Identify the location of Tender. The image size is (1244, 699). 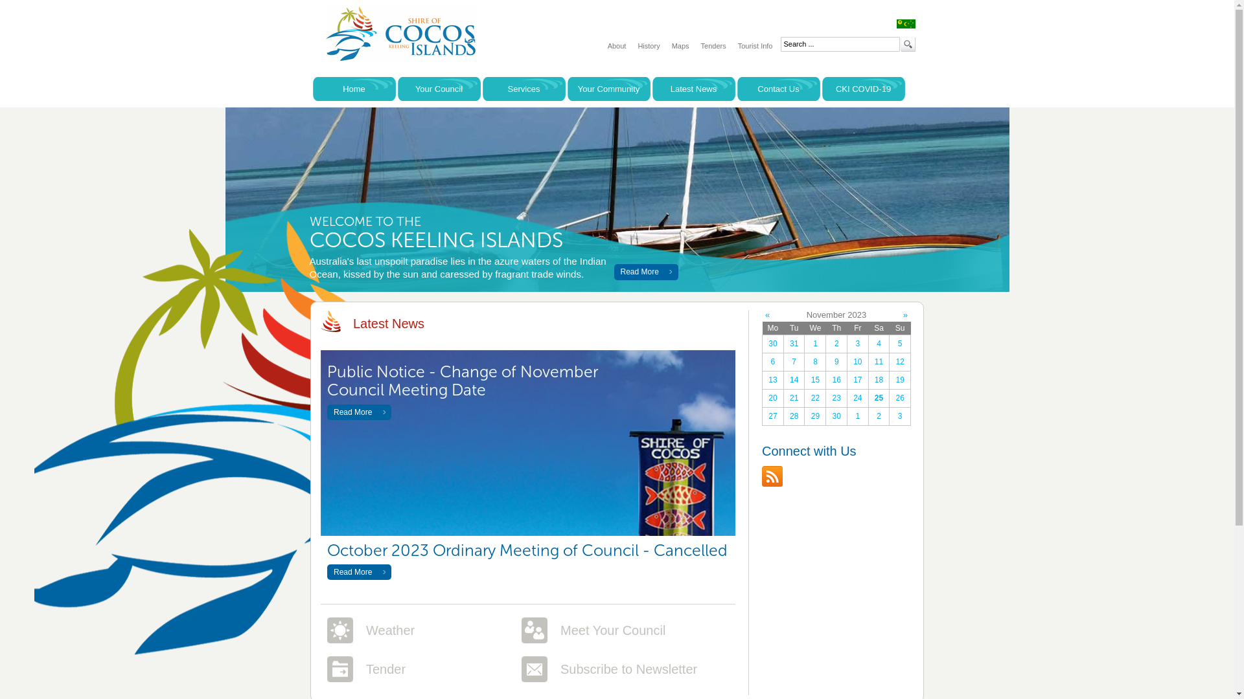
(386, 669).